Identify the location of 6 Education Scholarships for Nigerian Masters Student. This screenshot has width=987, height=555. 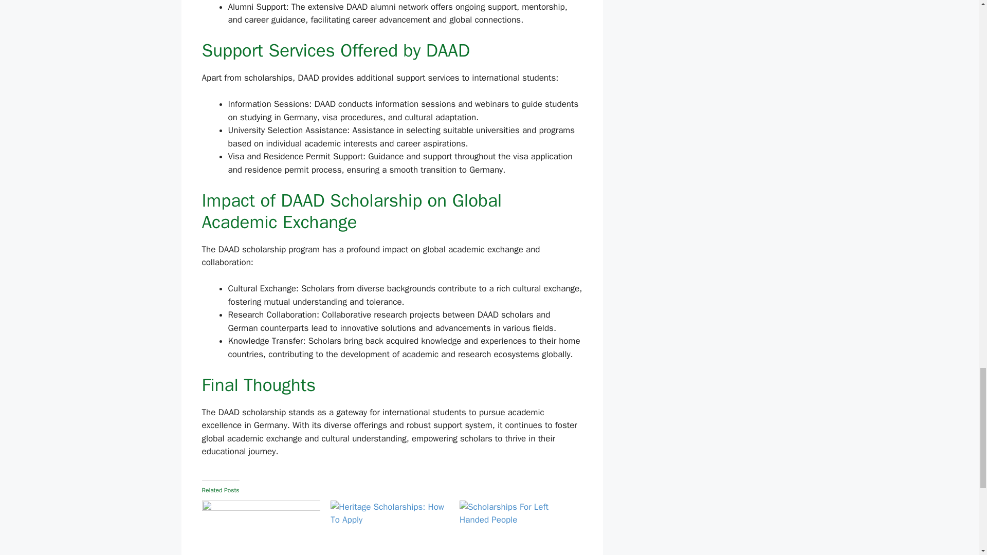
(260, 528).